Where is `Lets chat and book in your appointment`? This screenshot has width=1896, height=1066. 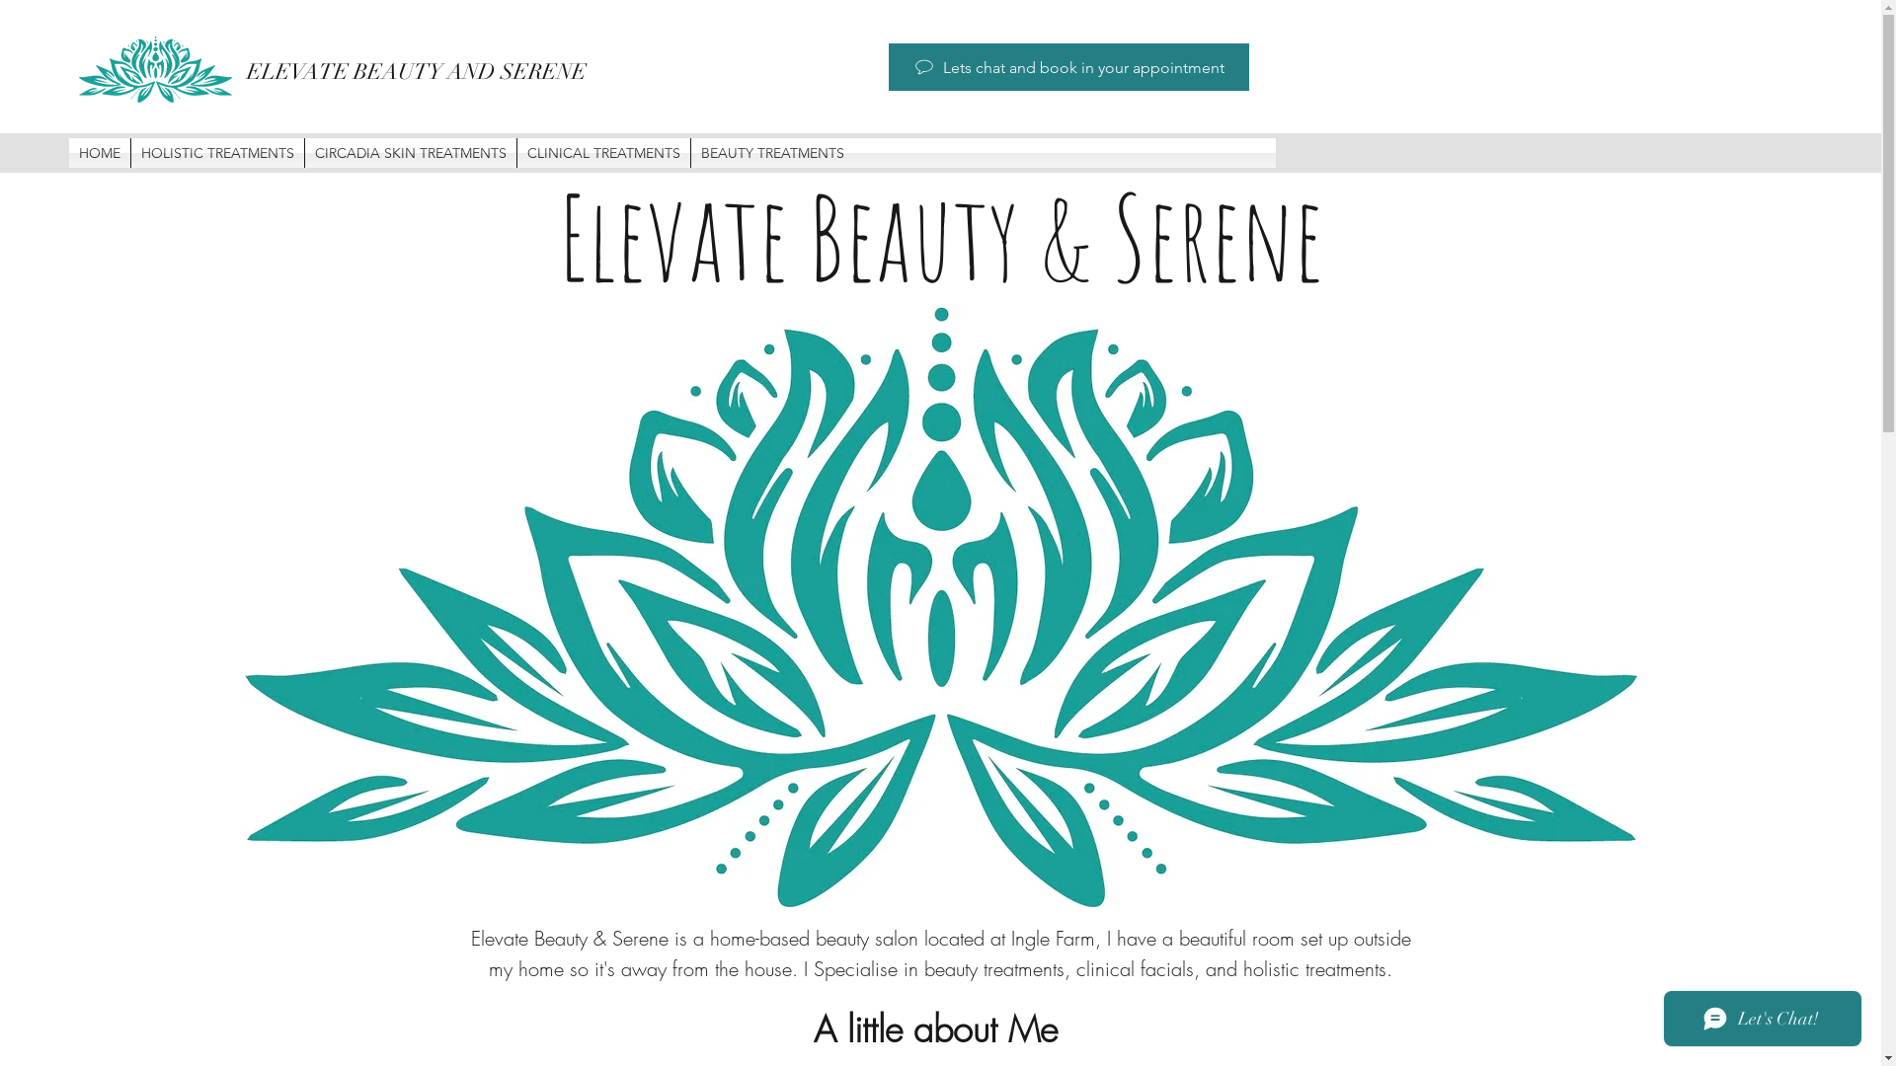 Lets chat and book in your appointment is located at coordinates (1068, 67).